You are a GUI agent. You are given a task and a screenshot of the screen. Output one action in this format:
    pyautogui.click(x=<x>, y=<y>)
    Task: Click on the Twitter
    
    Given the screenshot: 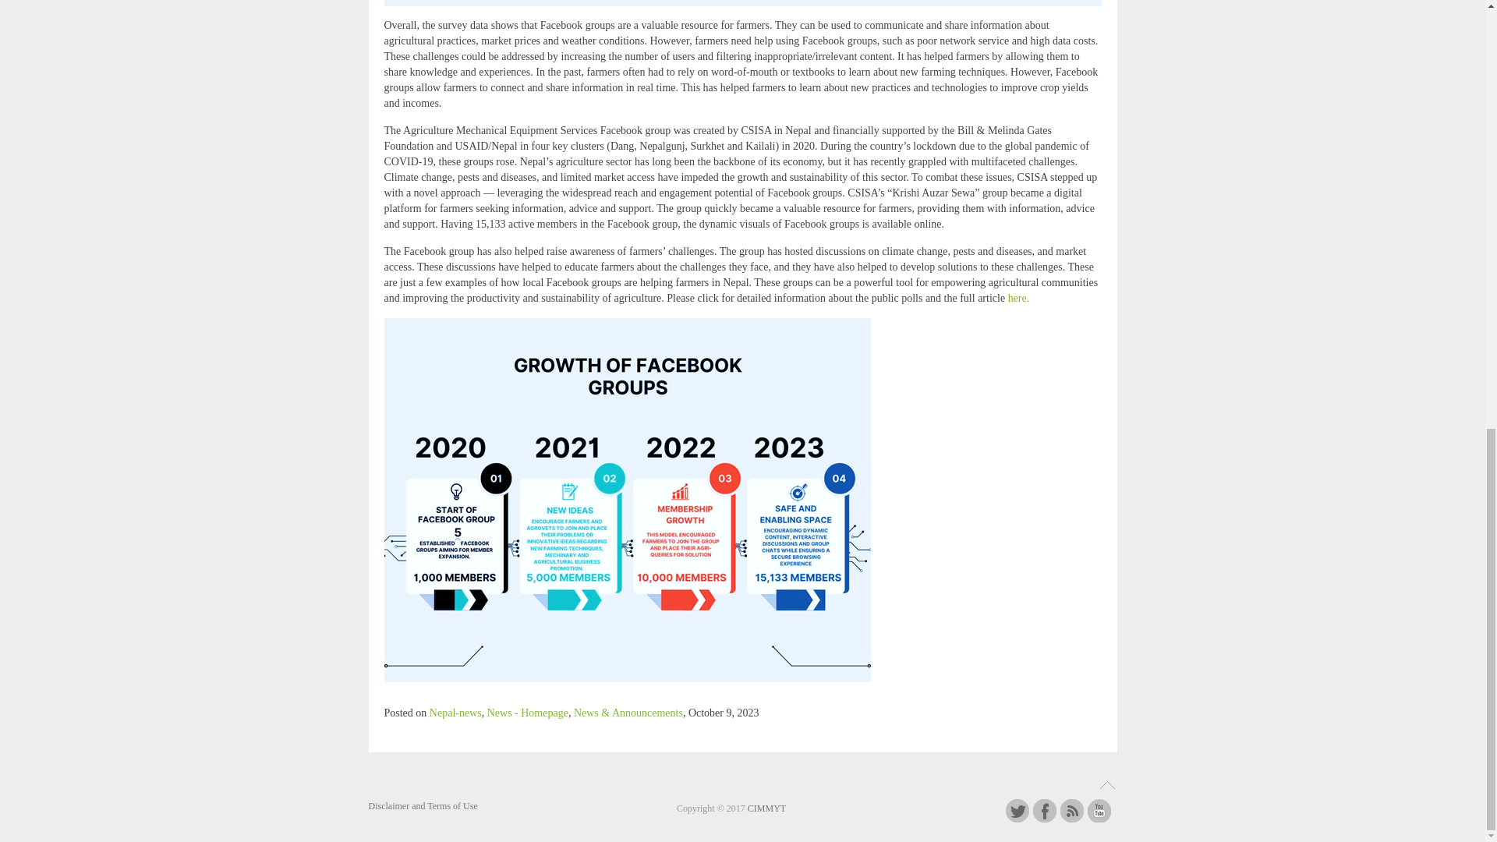 What is the action you would take?
    pyautogui.click(x=1017, y=811)
    